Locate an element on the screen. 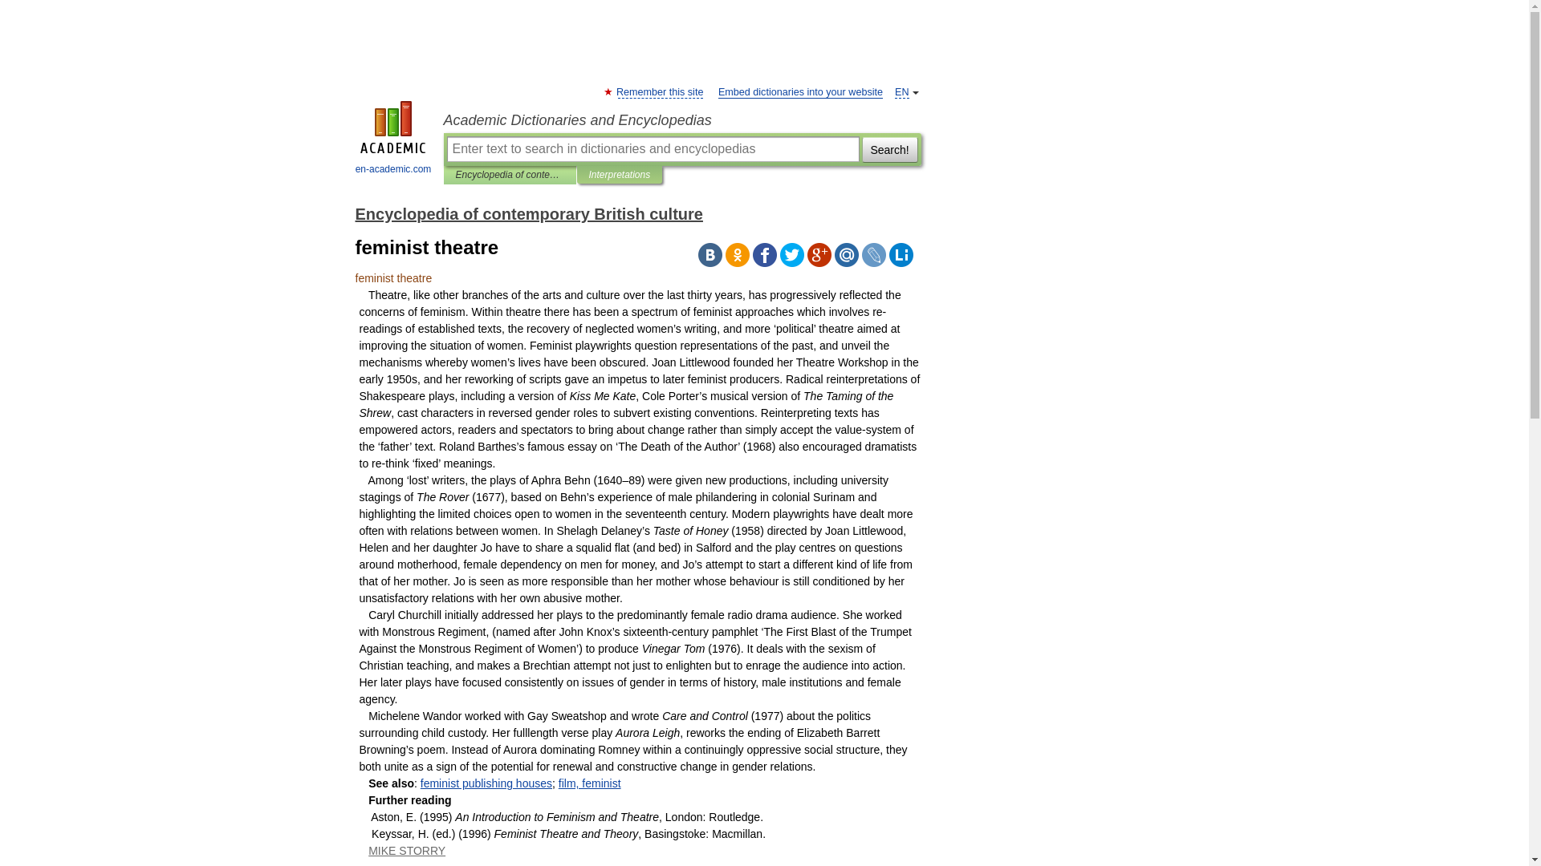 The image size is (1541, 866). EN is located at coordinates (902, 93).